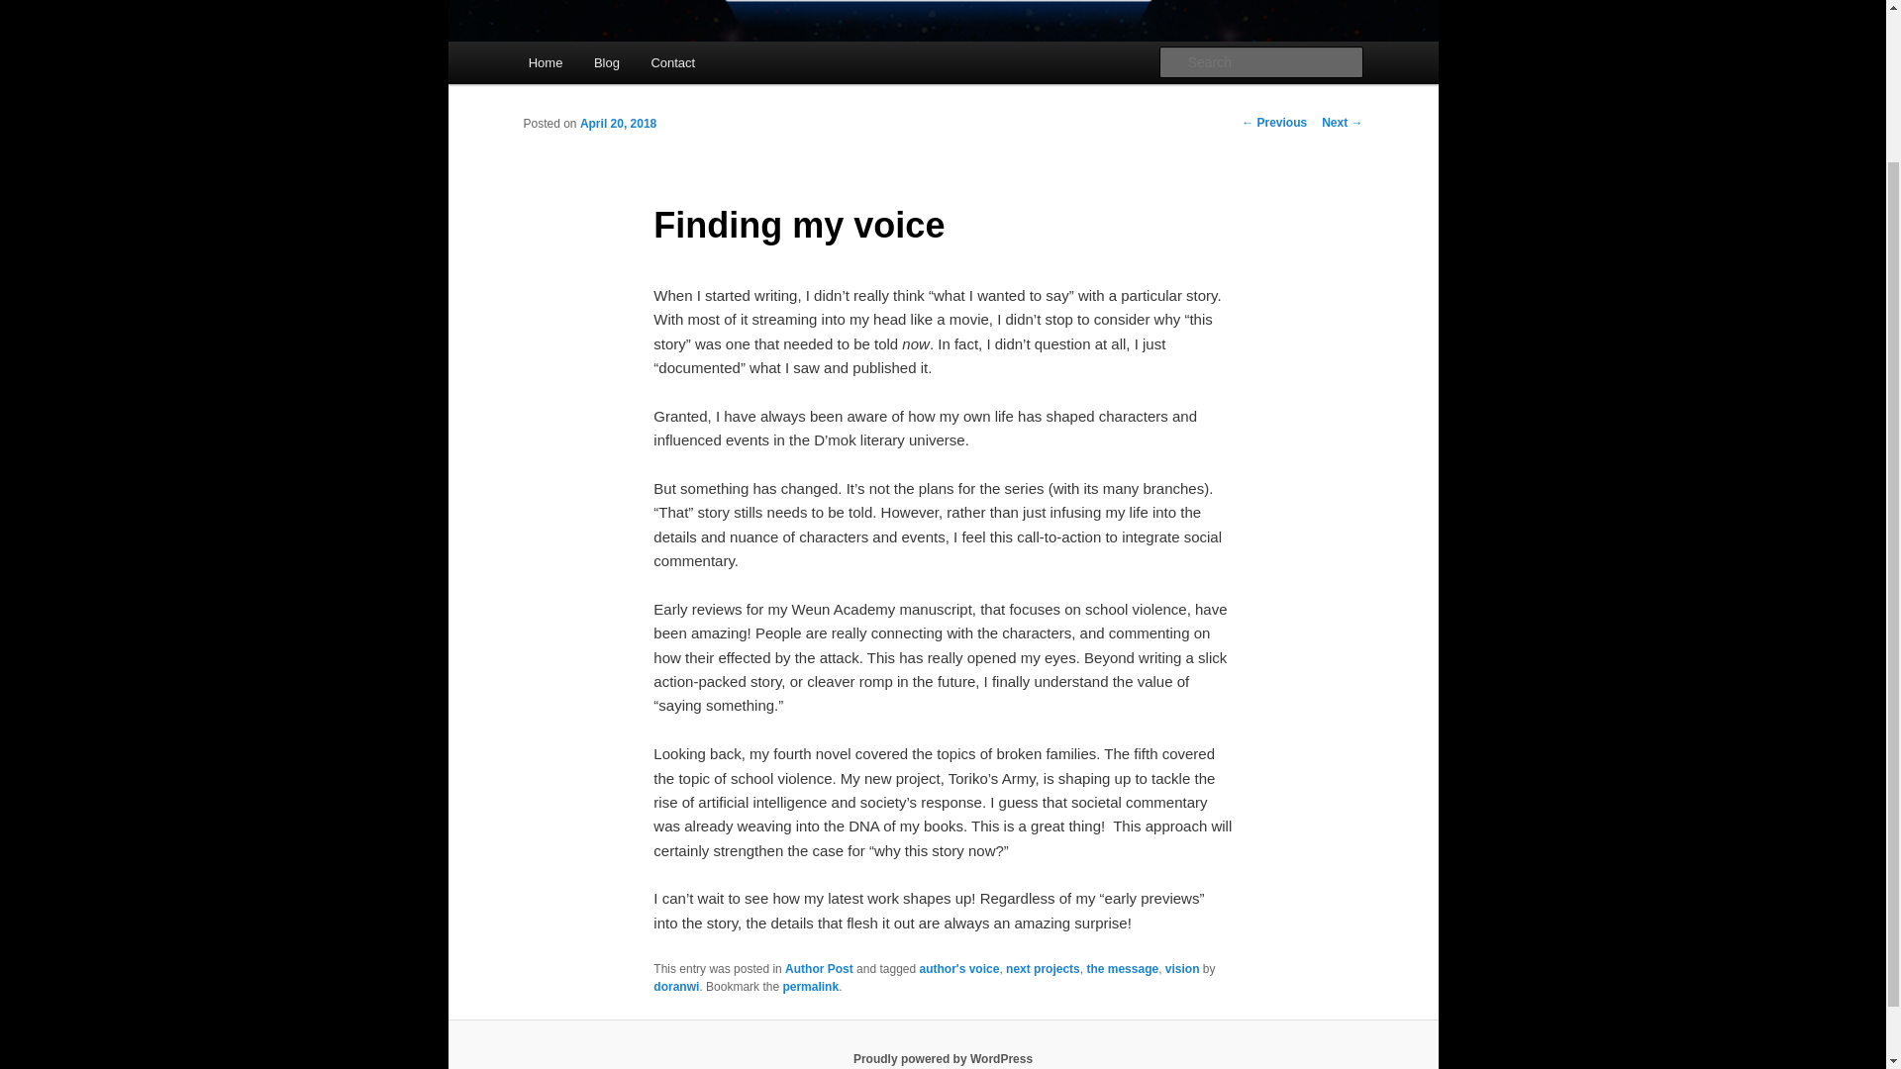  Describe the element at coordinates (819, 967) in the screenshot. I see `Author Post` at that location.